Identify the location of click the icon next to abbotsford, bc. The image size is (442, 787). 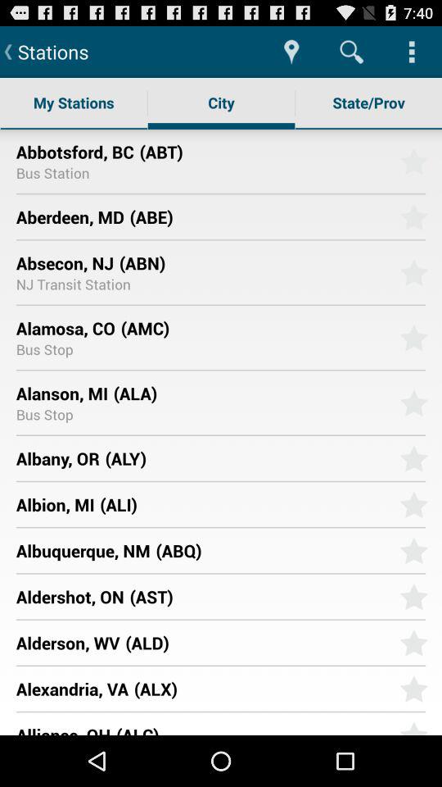
(264, 151).